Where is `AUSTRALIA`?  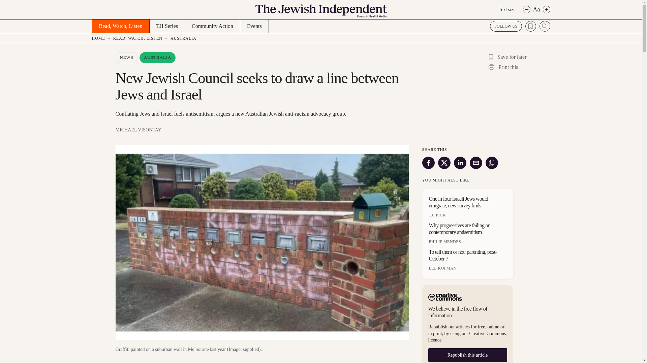
AUSTRALIA is located at coordinates (185, 38).